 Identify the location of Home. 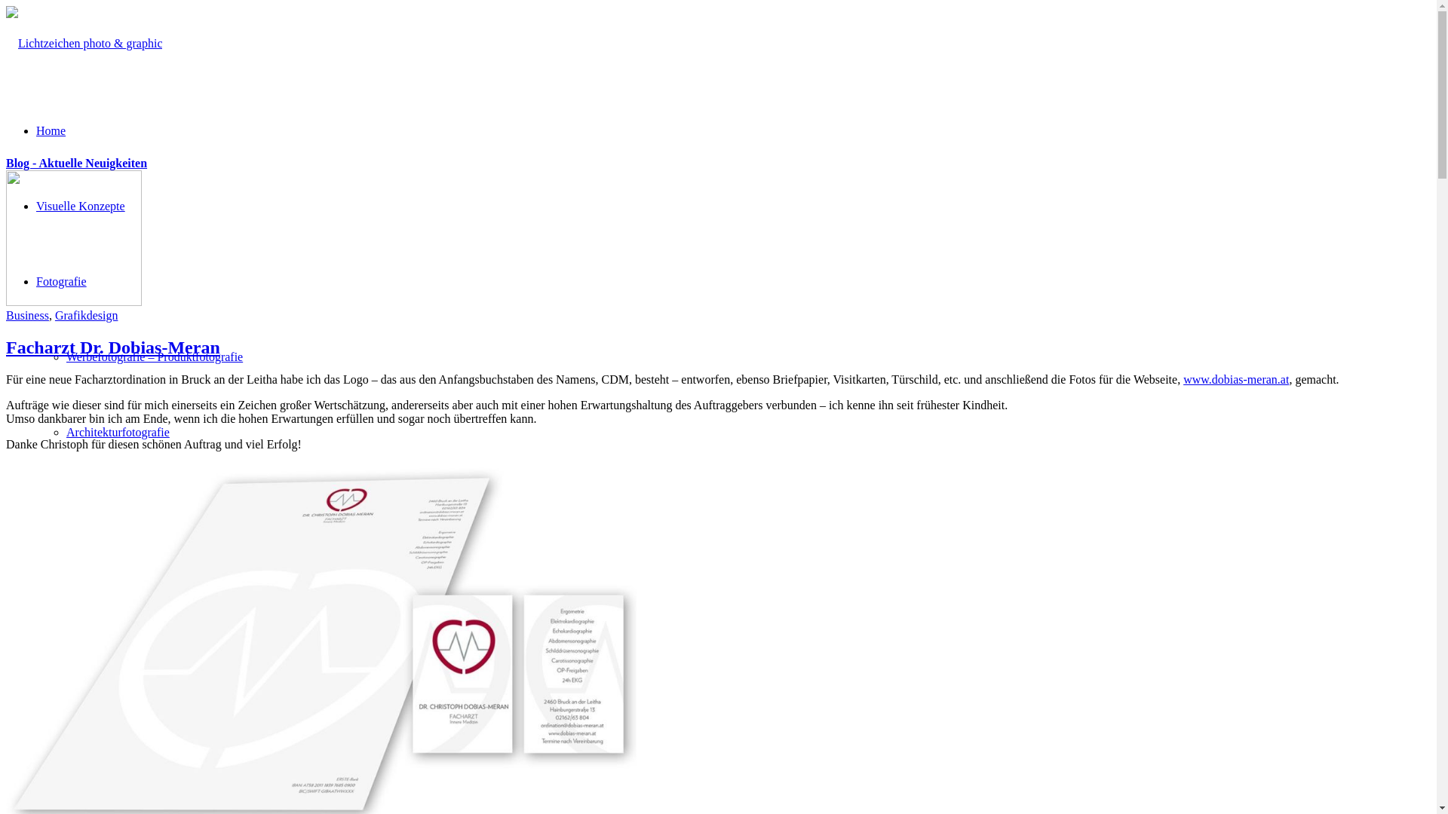
(51, 131).